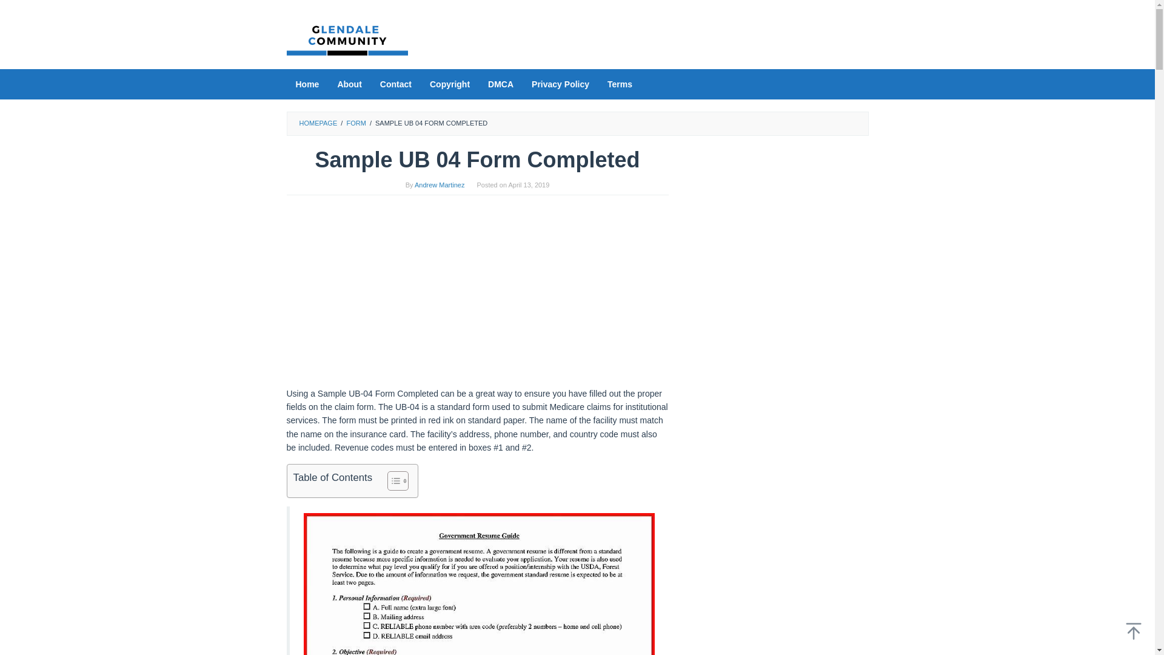  I want to click on FORM, so click(355, 123).